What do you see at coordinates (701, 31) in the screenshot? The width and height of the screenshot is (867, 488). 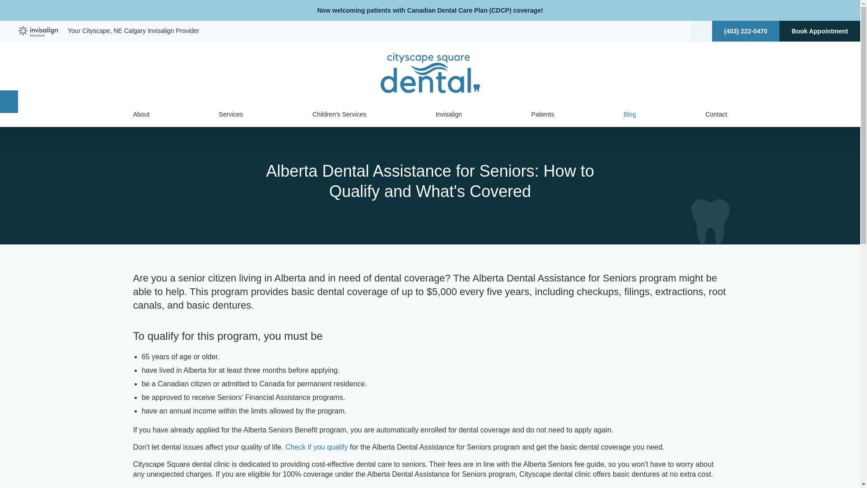 I see `Open Search Box` at bounding box center [701, 31].